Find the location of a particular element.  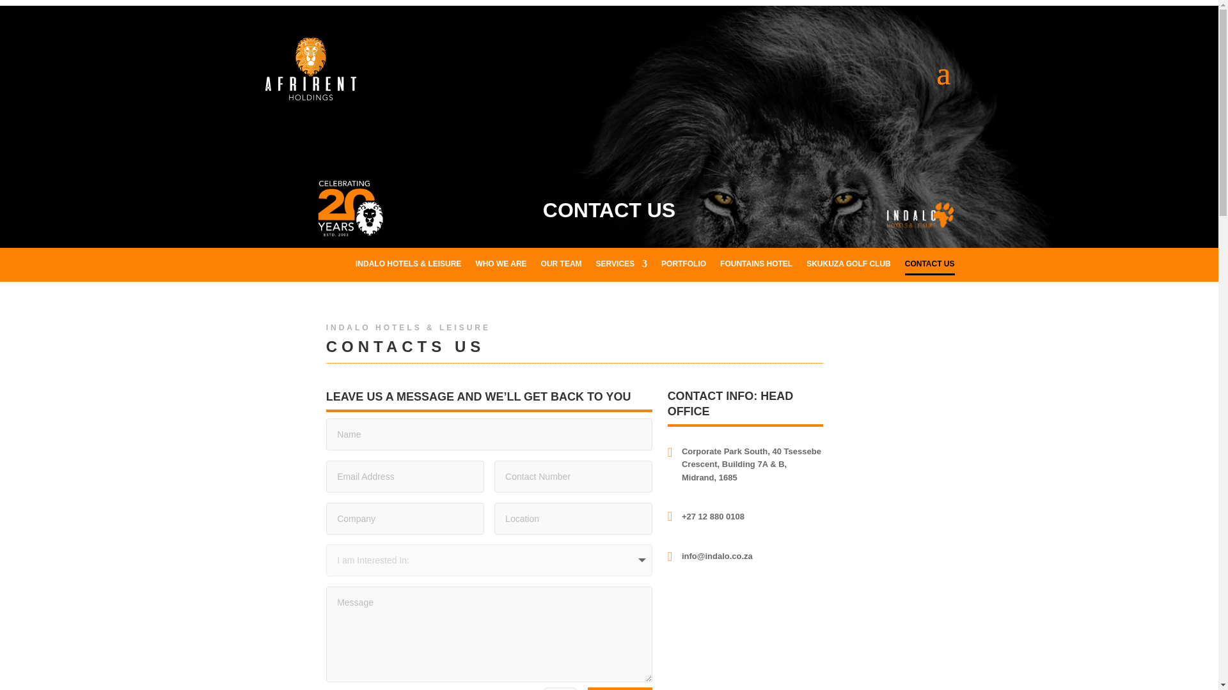

afrirent-logo-white2 is located at coordinates (310, 70).